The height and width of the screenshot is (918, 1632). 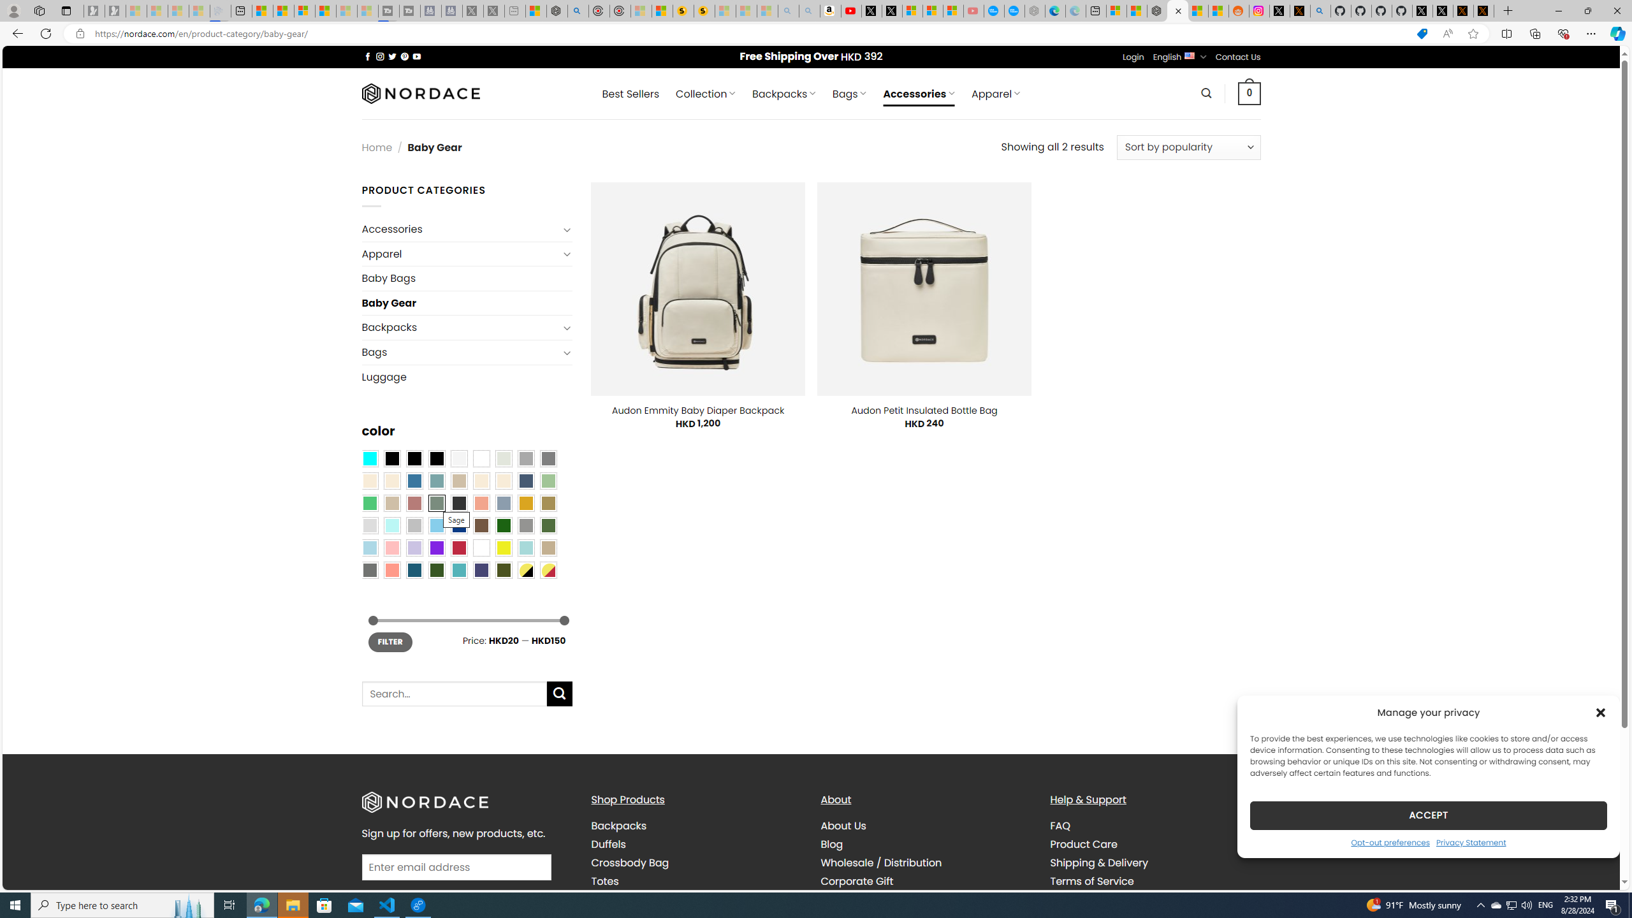 I want to click on Shop order, so click(x=1188, y=147).